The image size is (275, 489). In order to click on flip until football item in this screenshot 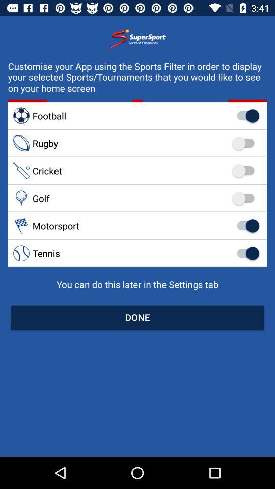, I will do `click(137, 115)`.